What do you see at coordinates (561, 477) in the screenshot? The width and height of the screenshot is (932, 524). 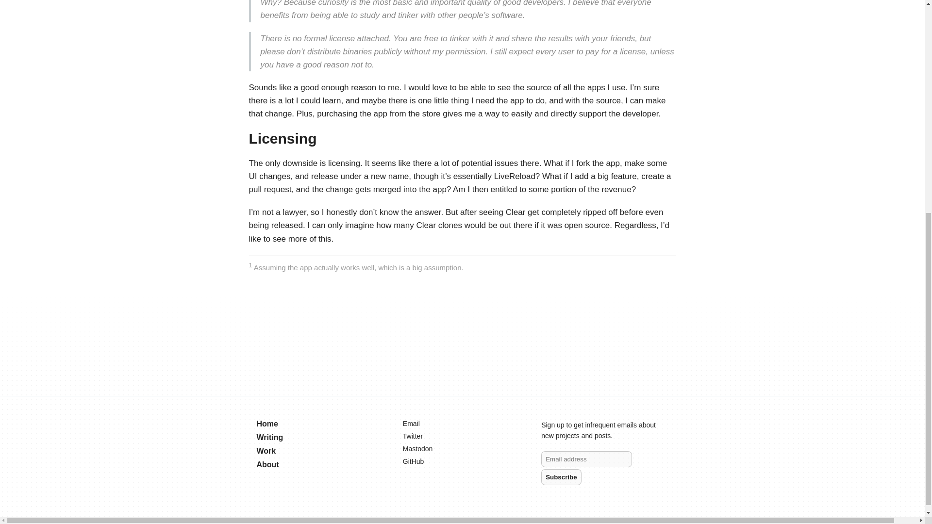 I see `Subscribe` at bounding box center [561, 477].